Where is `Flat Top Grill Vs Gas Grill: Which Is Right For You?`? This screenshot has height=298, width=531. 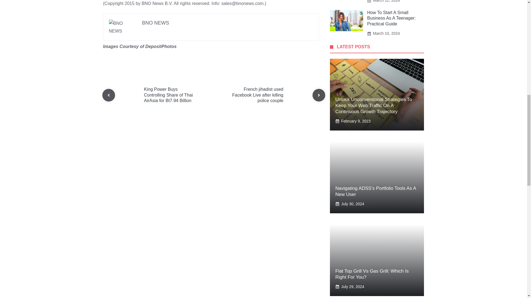 Flat Top Grill Vs Gas Grill: Which Is Right For You? is located at coordinates (372, 274).